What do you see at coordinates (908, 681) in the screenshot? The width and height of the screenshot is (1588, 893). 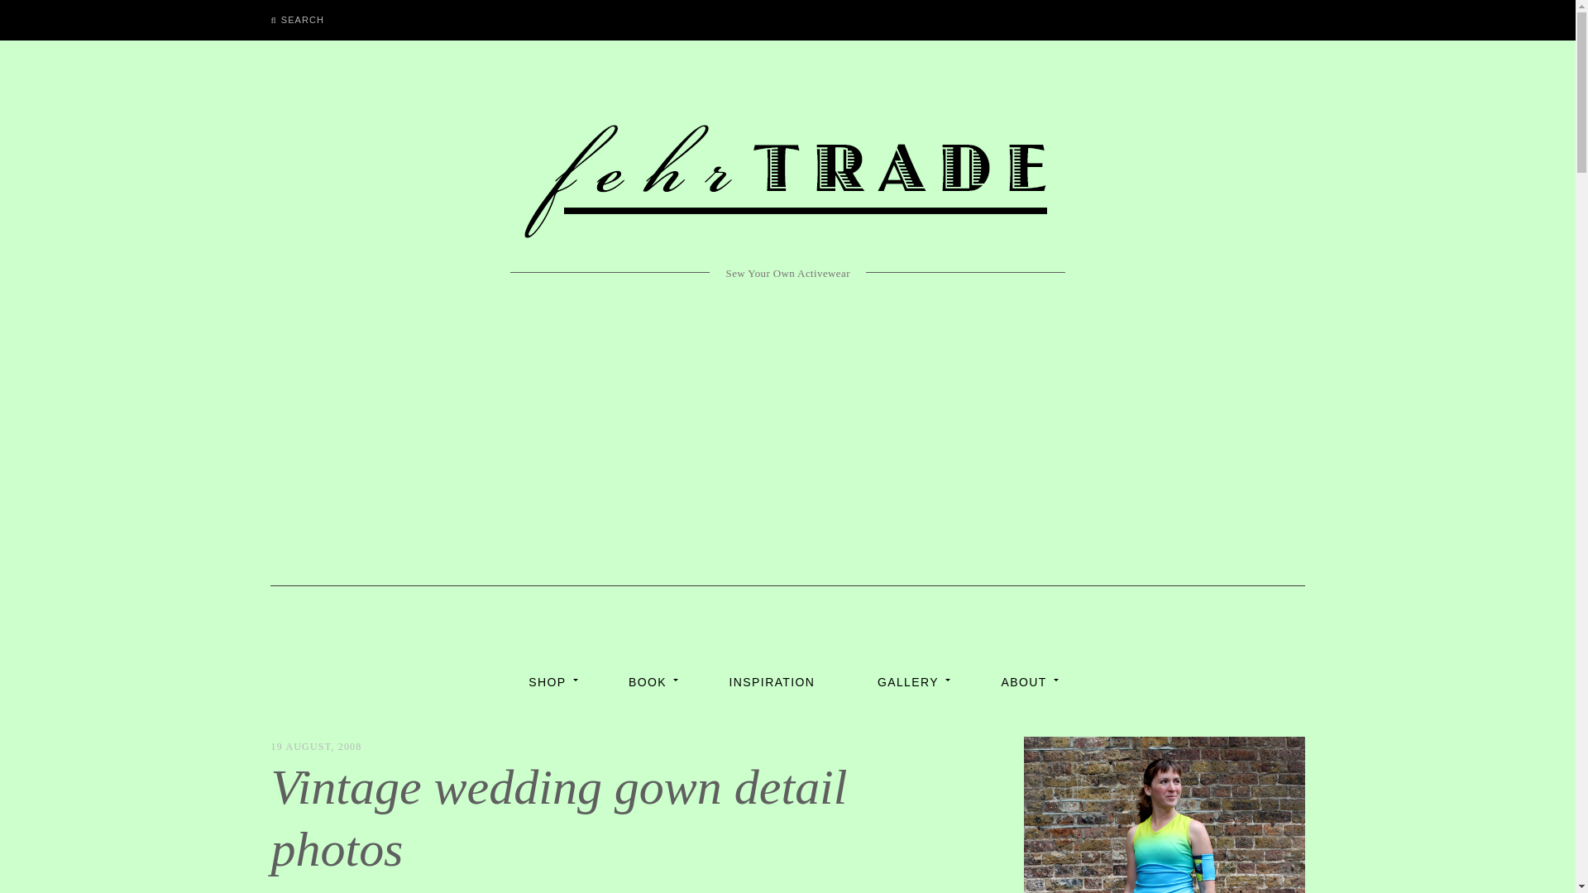 I see `GALLERY` at bounding box center [908, 681].